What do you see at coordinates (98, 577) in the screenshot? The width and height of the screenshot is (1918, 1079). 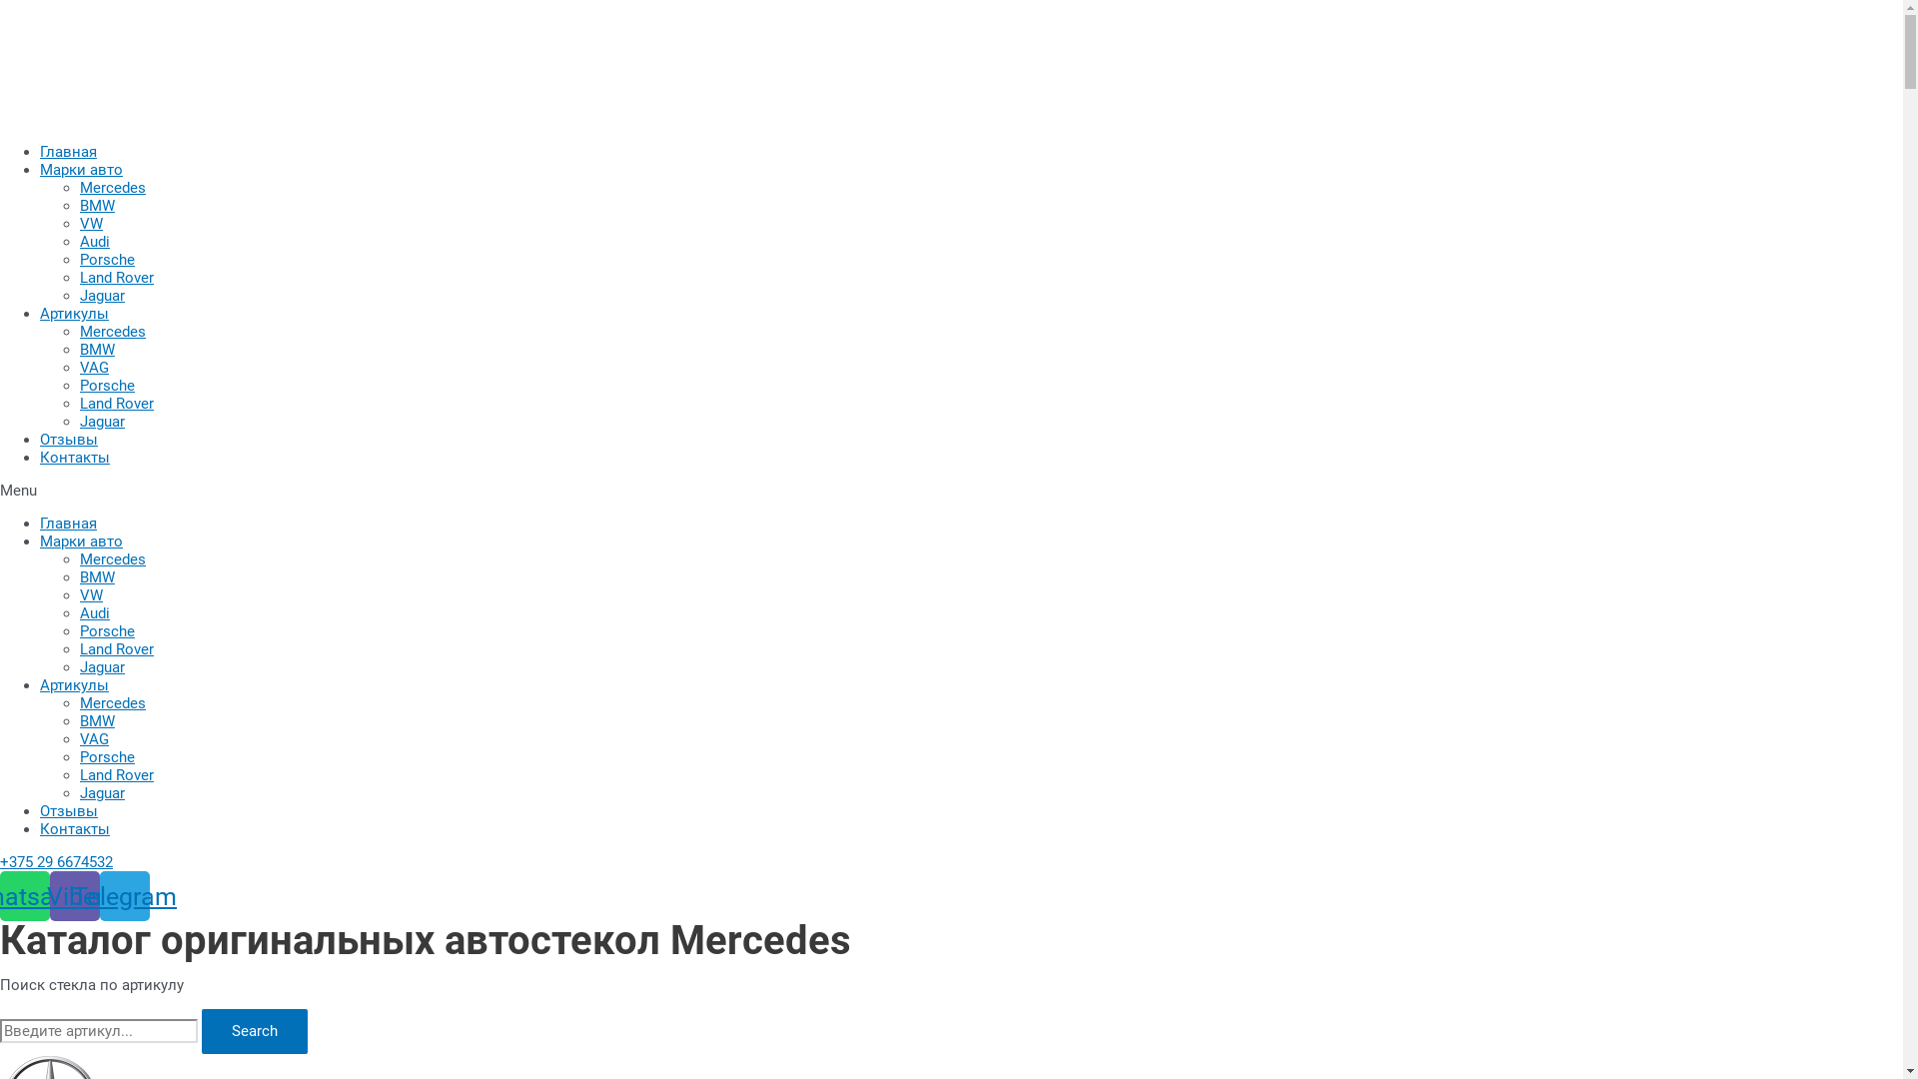 I see `BMW` at bounding box center [98, 577].